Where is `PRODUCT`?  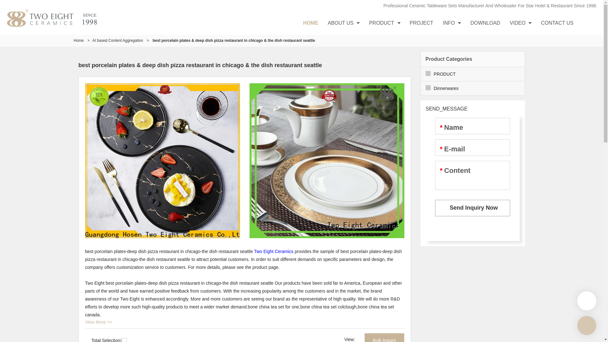 PRODUCT is located at coordinates (384, 23).